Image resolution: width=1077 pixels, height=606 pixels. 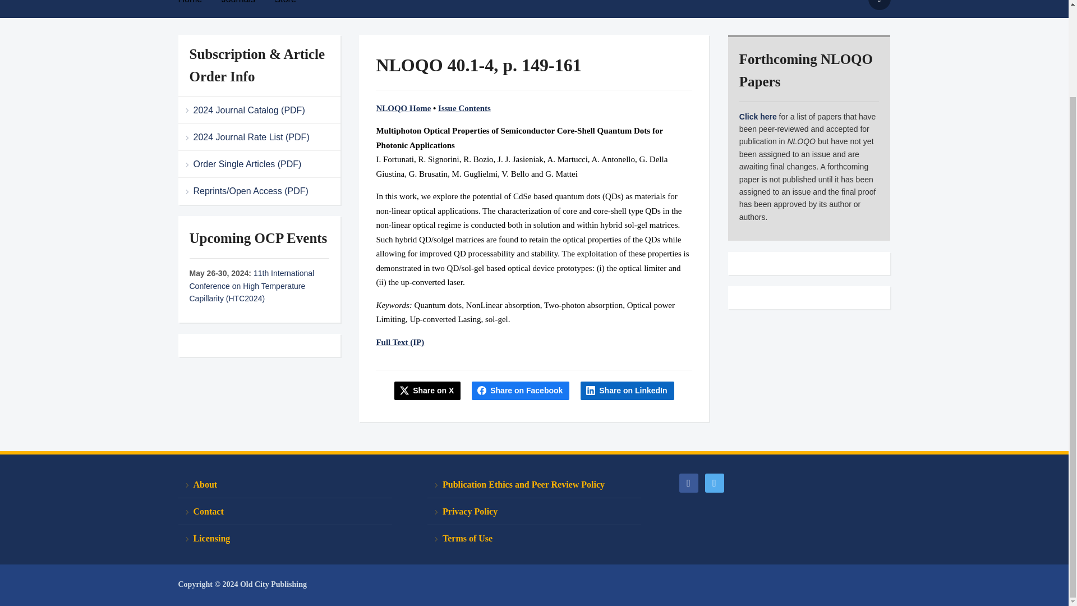 What do you see at coordinates (757, 117) in the screenshot?
I see `Click here` at bounding box center [757, 117].